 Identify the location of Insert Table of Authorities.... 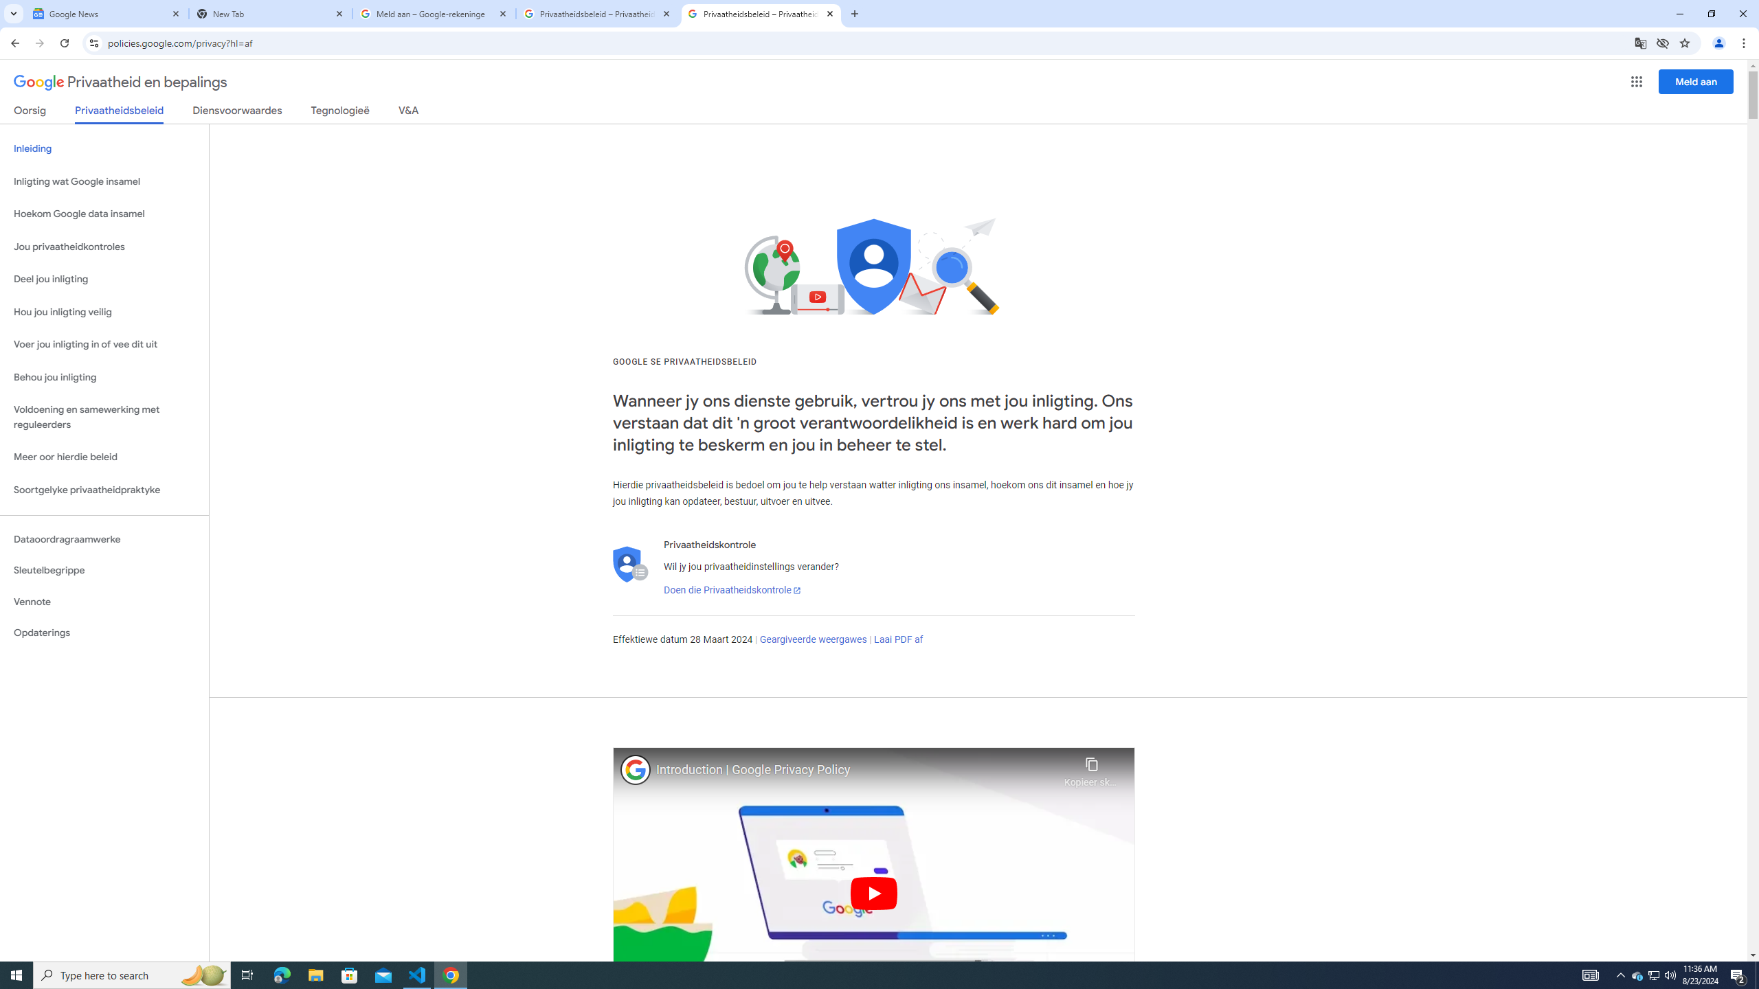
(1193, 87).